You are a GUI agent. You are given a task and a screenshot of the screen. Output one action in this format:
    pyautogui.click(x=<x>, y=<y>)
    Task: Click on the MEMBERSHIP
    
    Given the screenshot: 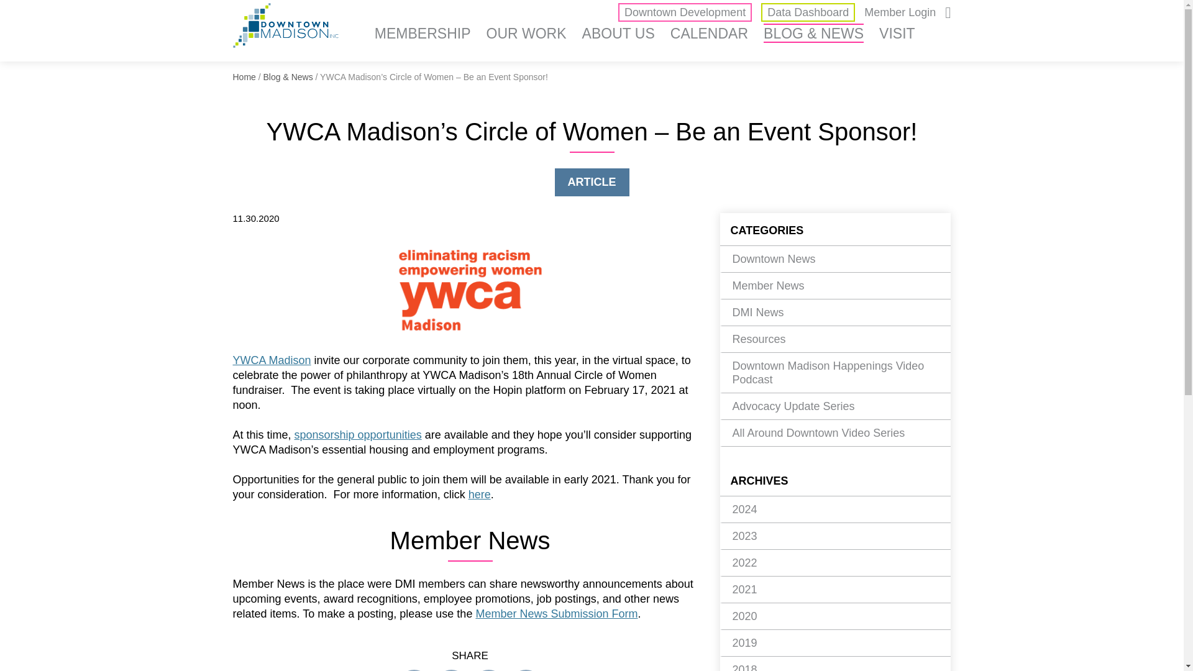 What is the action you would take?
    pyautogui.click(x=423, y=33)
    